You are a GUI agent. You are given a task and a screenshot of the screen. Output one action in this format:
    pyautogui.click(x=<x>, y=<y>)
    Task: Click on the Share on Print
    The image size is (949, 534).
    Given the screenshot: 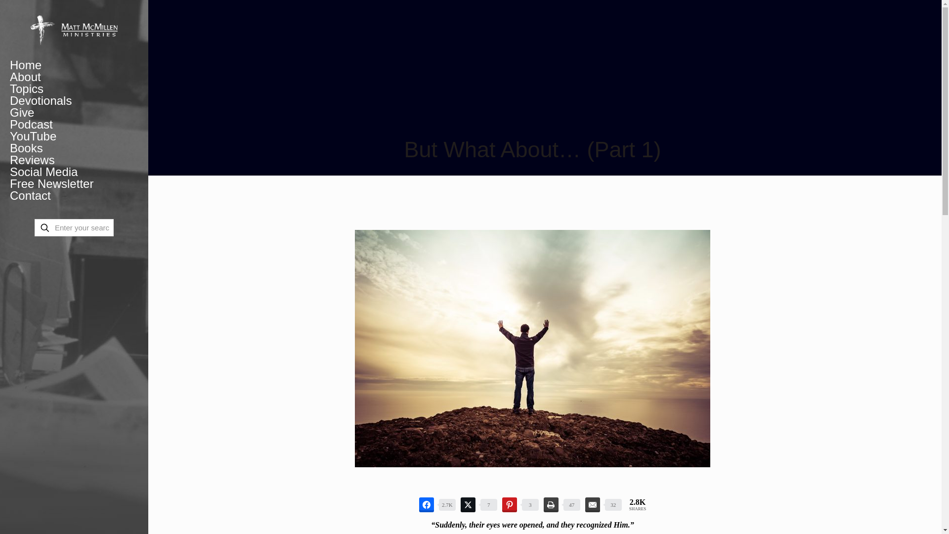 What is the action you would take?
    pyautogui.click(x=551, y=504)
    